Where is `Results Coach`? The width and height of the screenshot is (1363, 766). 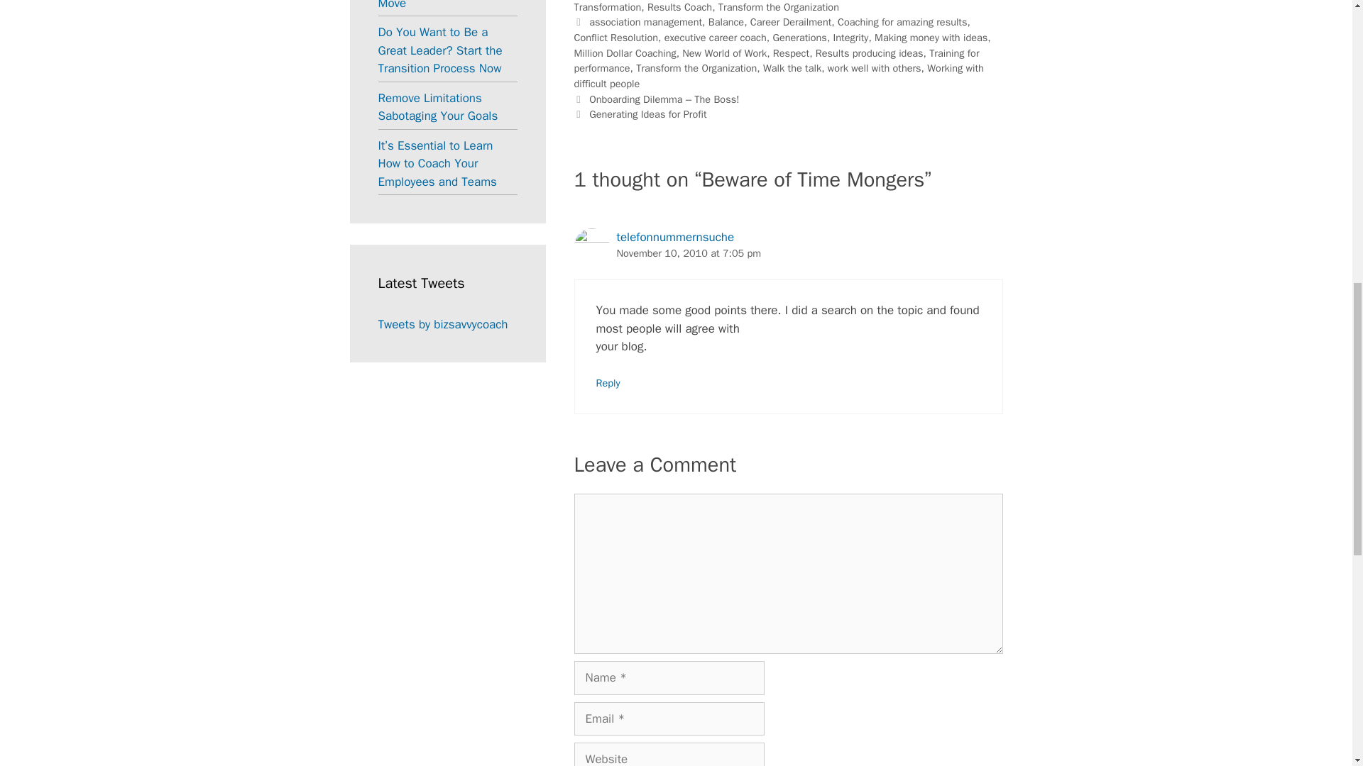
Results Coach is located at coordinates (679, 7).